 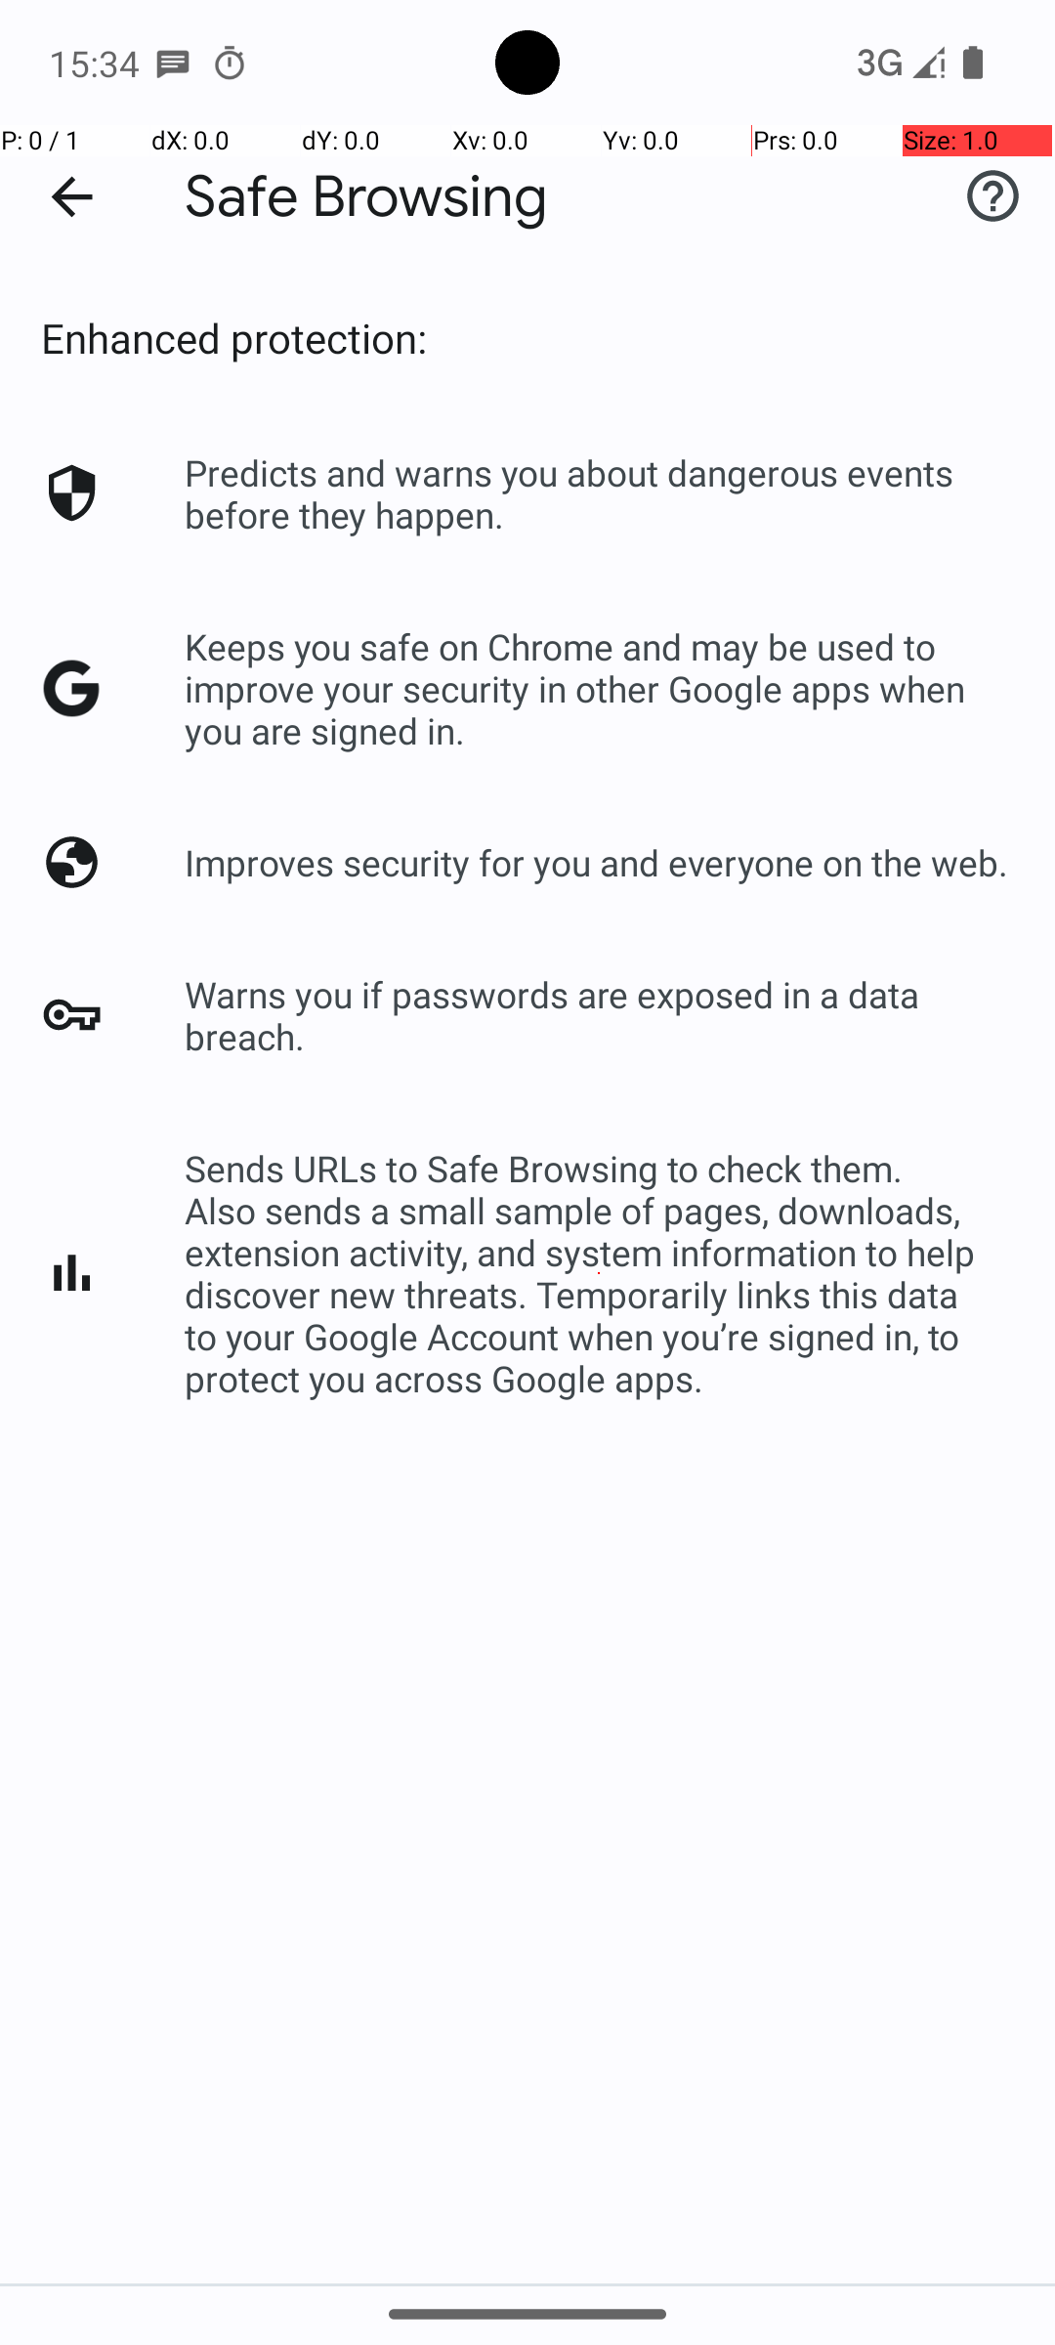 I want to click on Sends URLs to Safe Browsing to check them. Also sends a small sample of pages, downloads, extension activity, and system information to help discover new threats. Temporarily links this data to your Google Account when you’re signed in, to protect you across Google apps., so click(x=600, y=1273).